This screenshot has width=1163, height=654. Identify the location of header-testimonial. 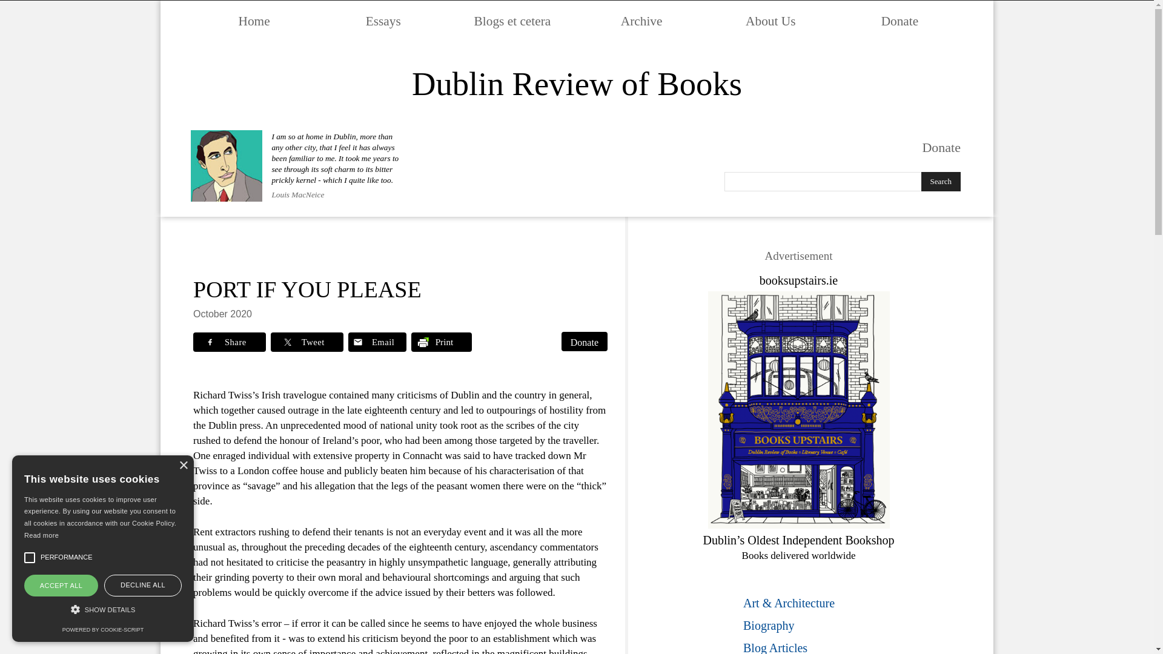
(227, 165).